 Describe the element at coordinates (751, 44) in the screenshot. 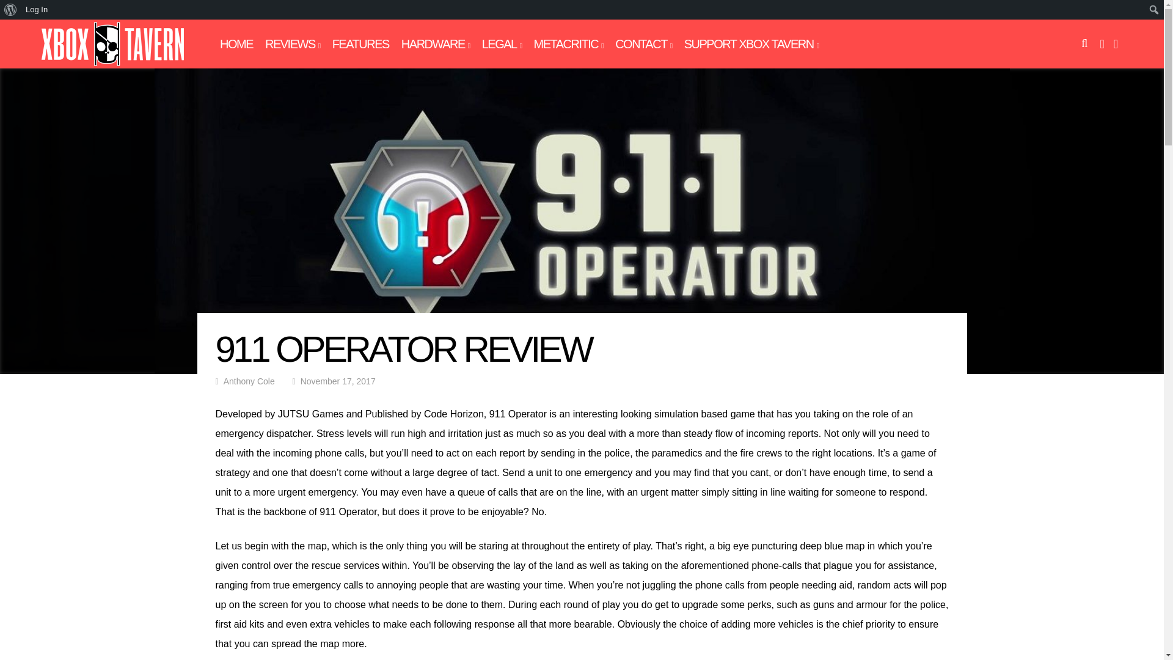

I see `SUPPORT XBOX TAVERN` at that location.